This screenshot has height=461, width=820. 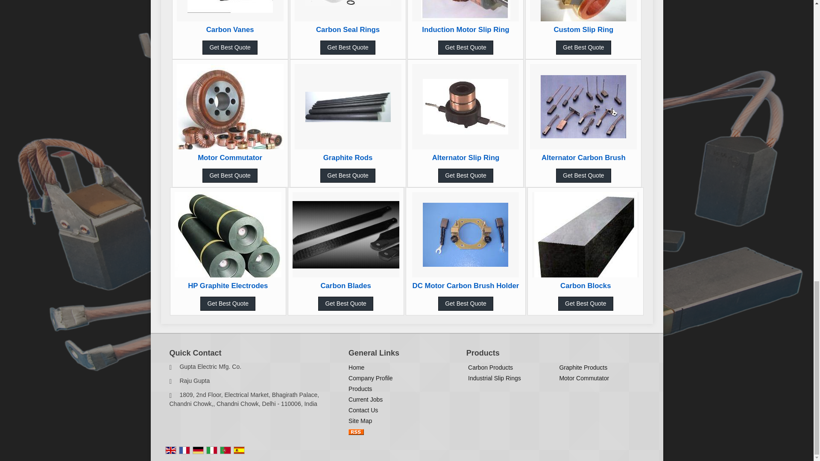 I want to click on Carbon Vanes, so click(x=230, y=29).